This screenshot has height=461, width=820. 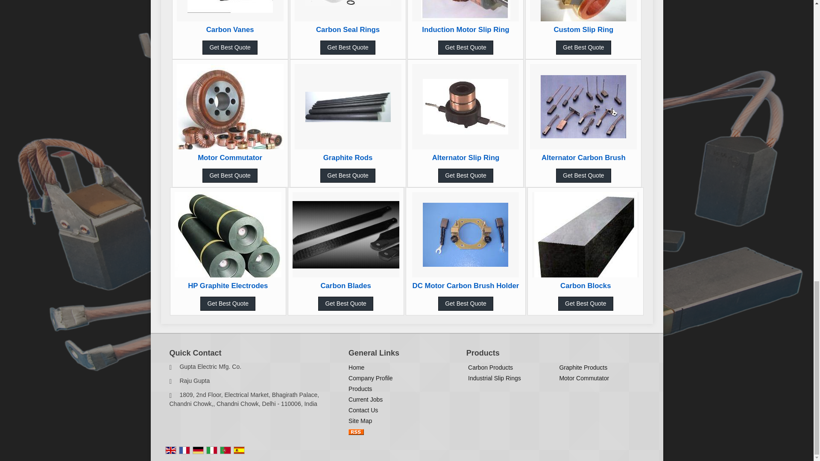 I want to click on Carbon Vanes, so click(x=230, y=29).